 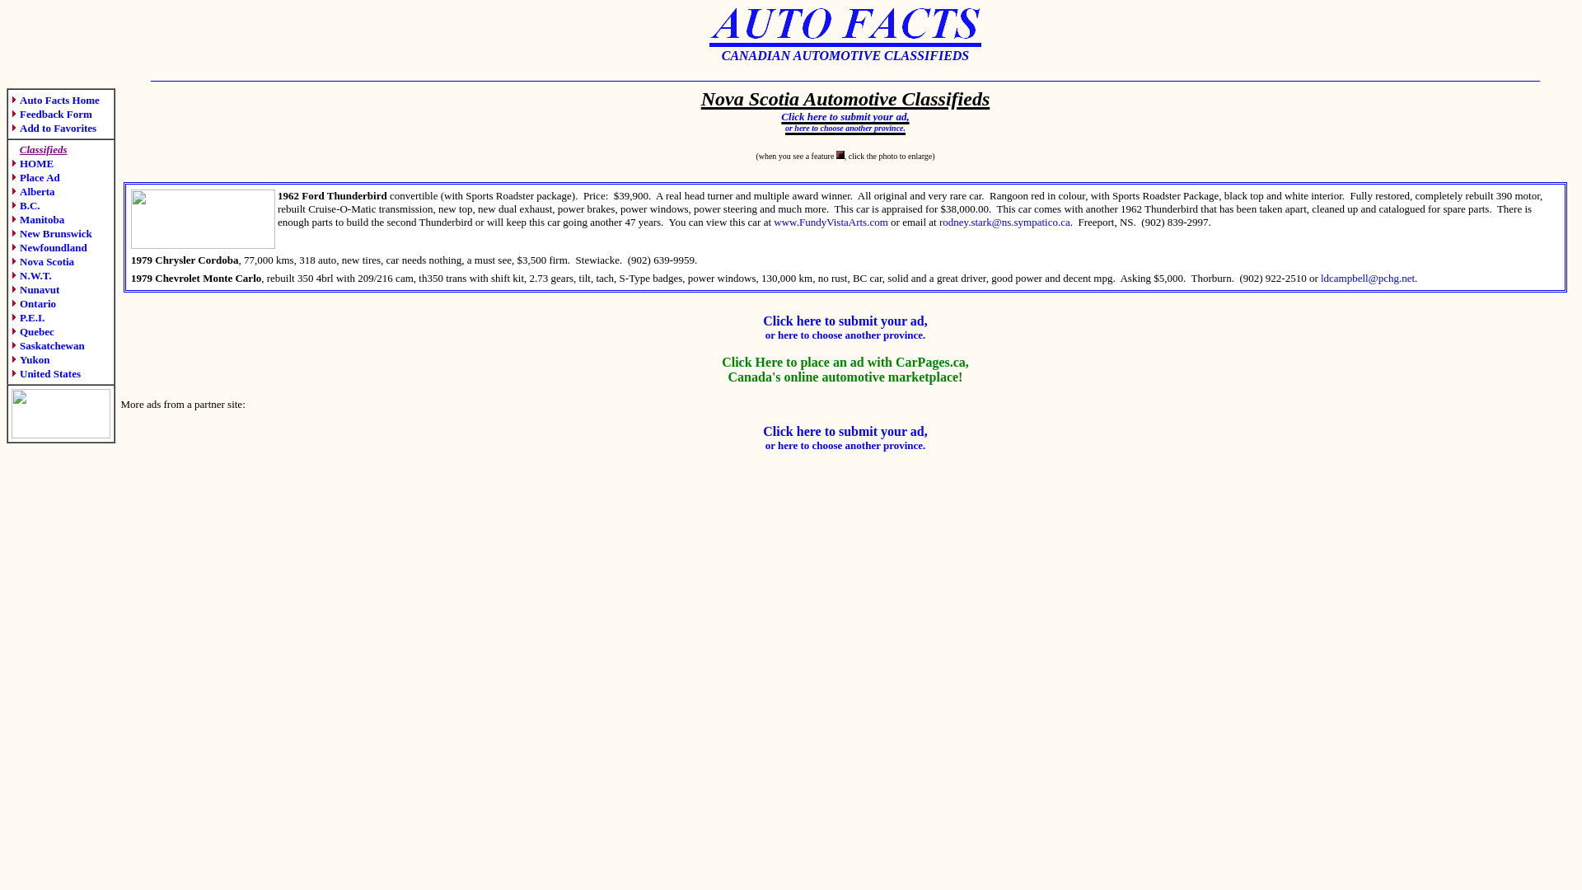 What do you see at coordinates (48, 346) in the screenshot?
I see `Saskatchewan` at bounding box center [48, 346].